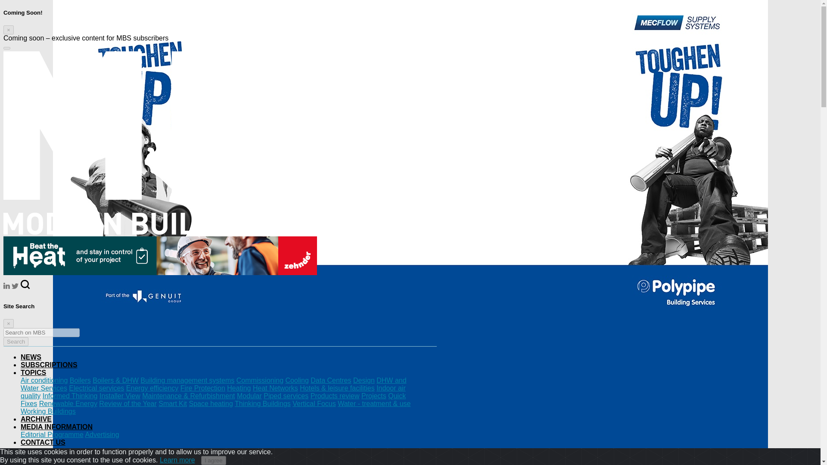  I want to click on Heating, so click(239, 388).